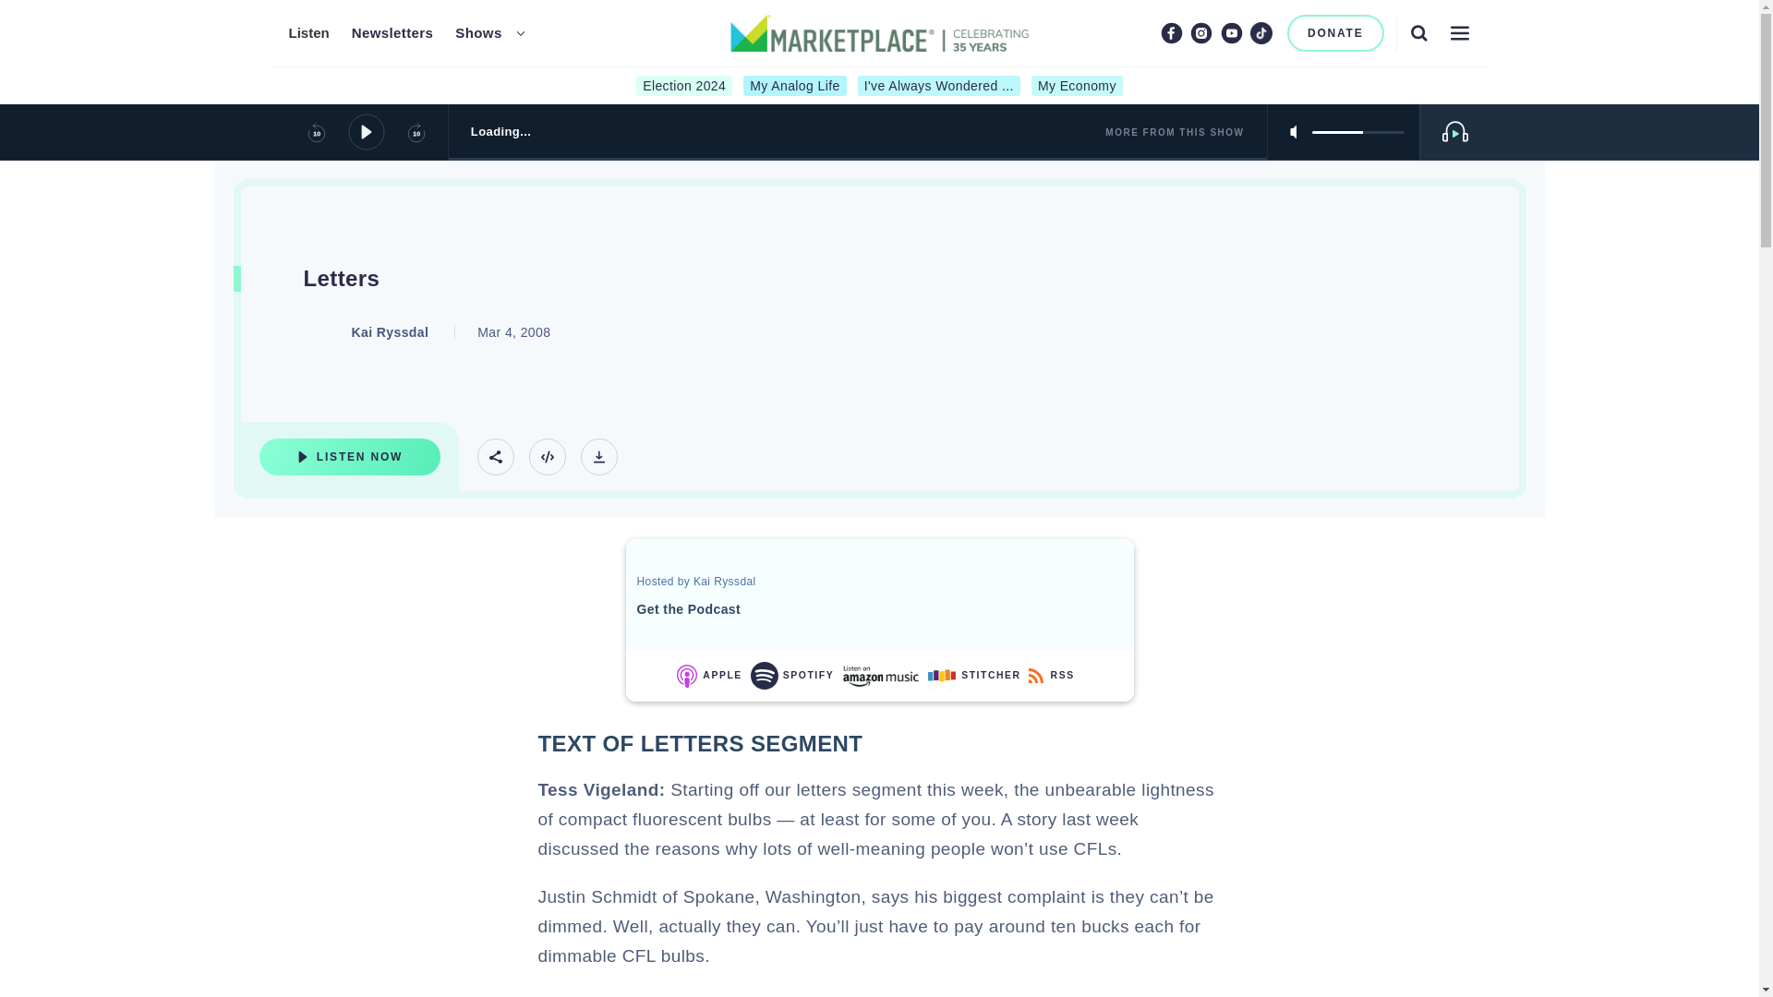 This screenshot has width=1773, height=997. What do you see at coordinates (416, 132) in the screenshot?
I see `Skip 10 Seconds` at bounding box center [416, 132].